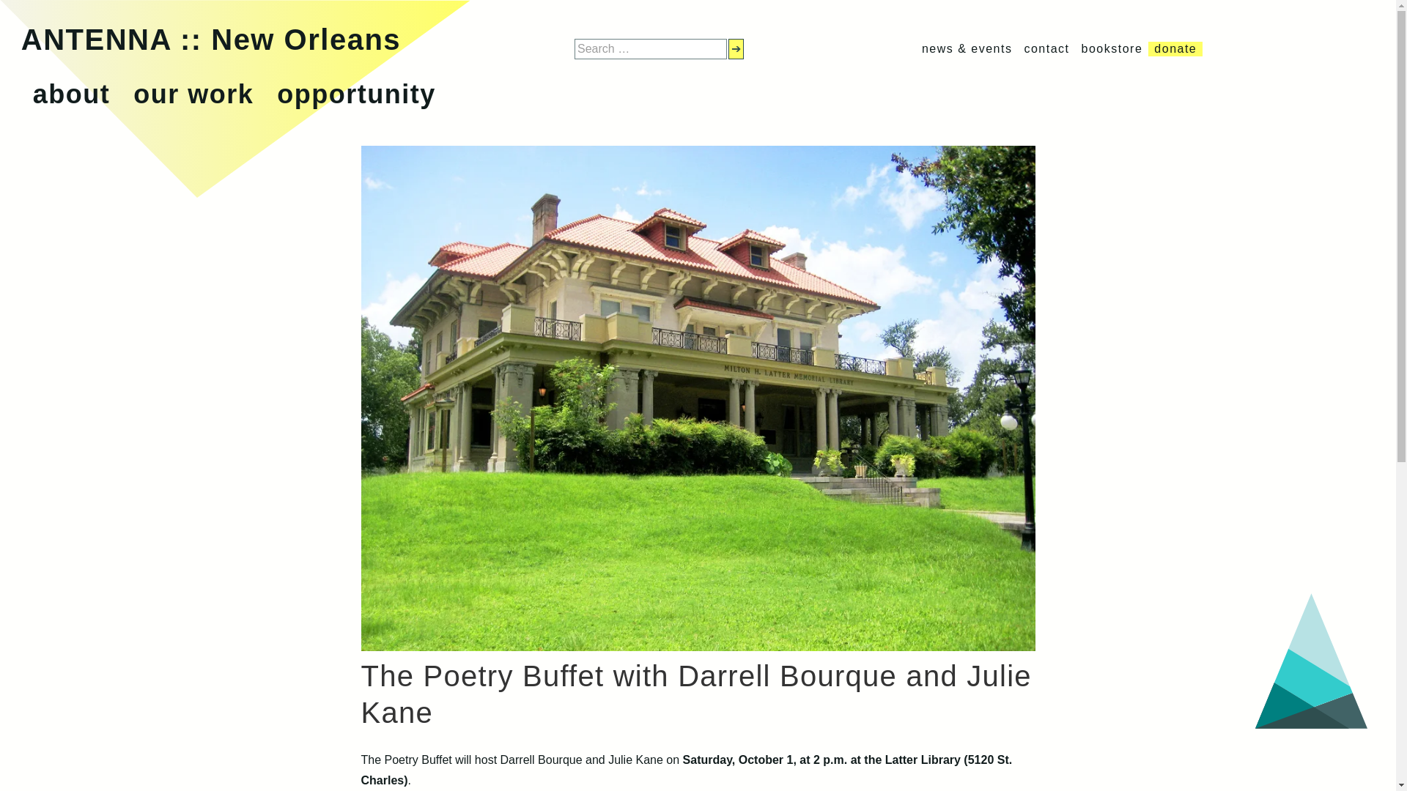  What do you see at coordinates (697, 647) in the screenshot?
I see `The Poetry Buffet with Darrell Bourque and Julie Kane` at bounding box center [697, 647].